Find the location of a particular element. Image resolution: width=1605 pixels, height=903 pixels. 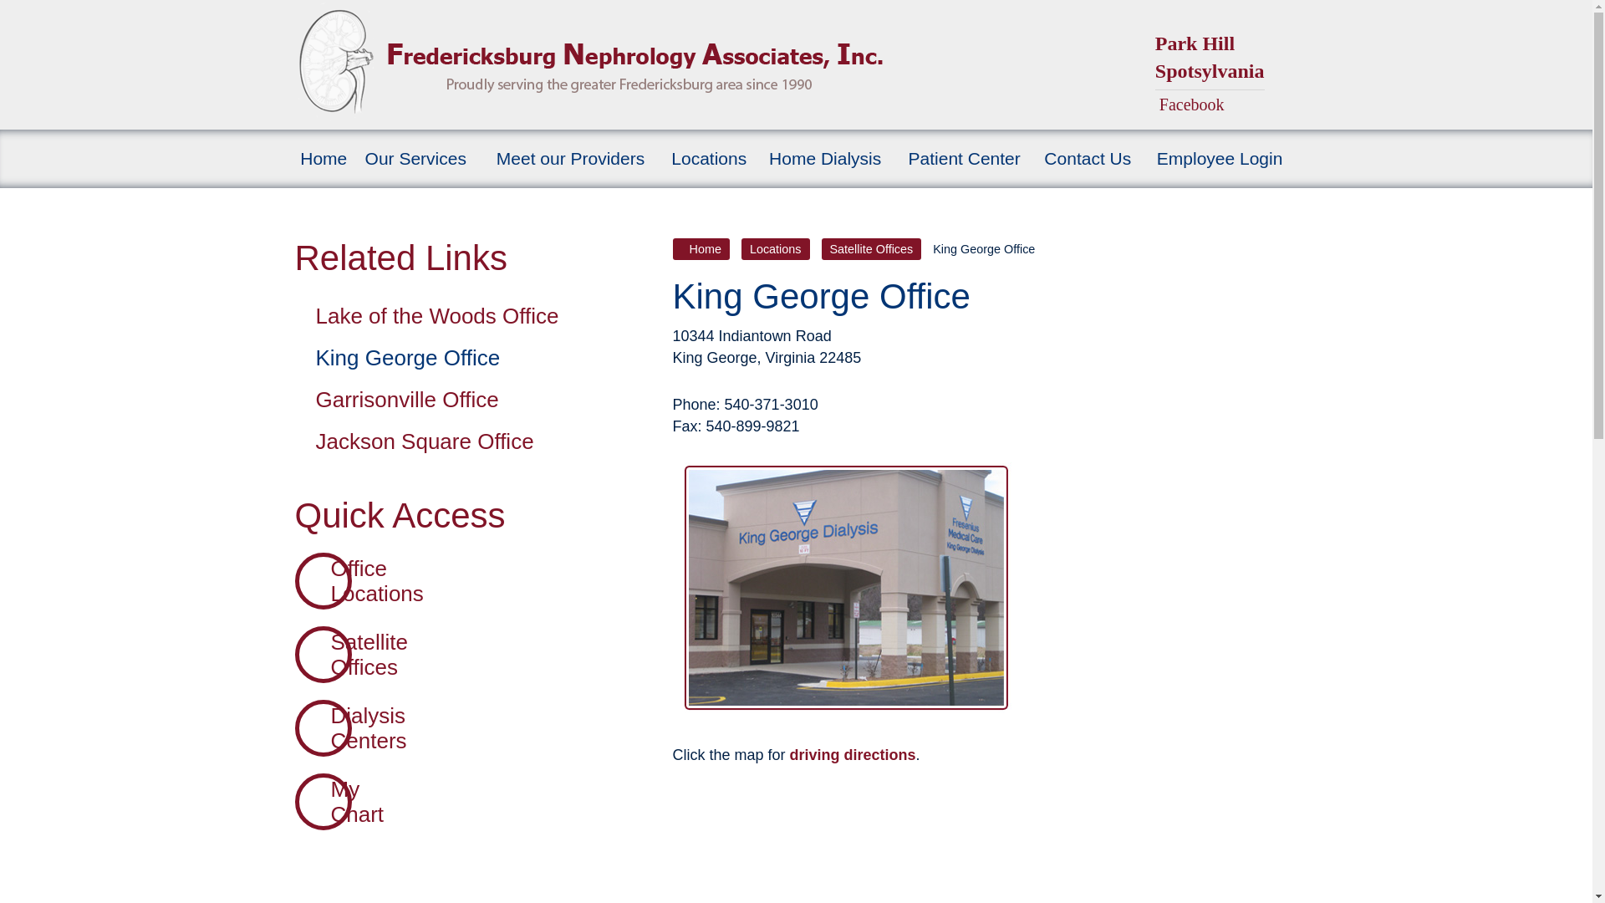

Contact Us is located at coordinates (1087, 159).